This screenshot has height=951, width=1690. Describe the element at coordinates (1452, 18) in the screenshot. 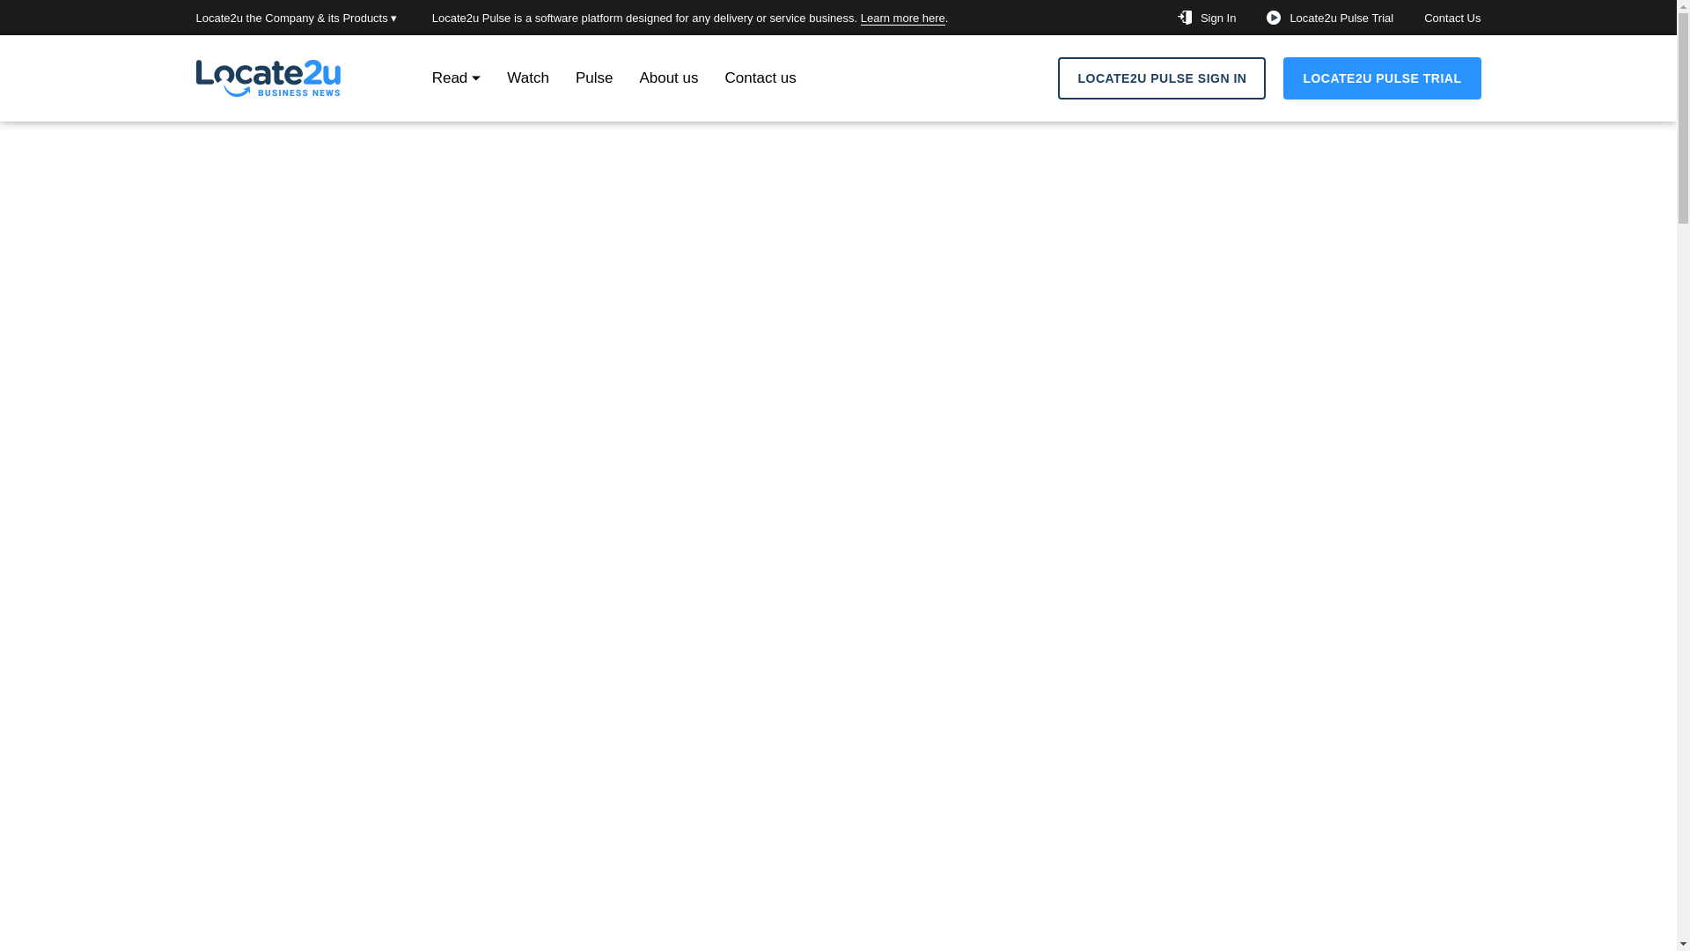

I see `Contact Us` at that location.